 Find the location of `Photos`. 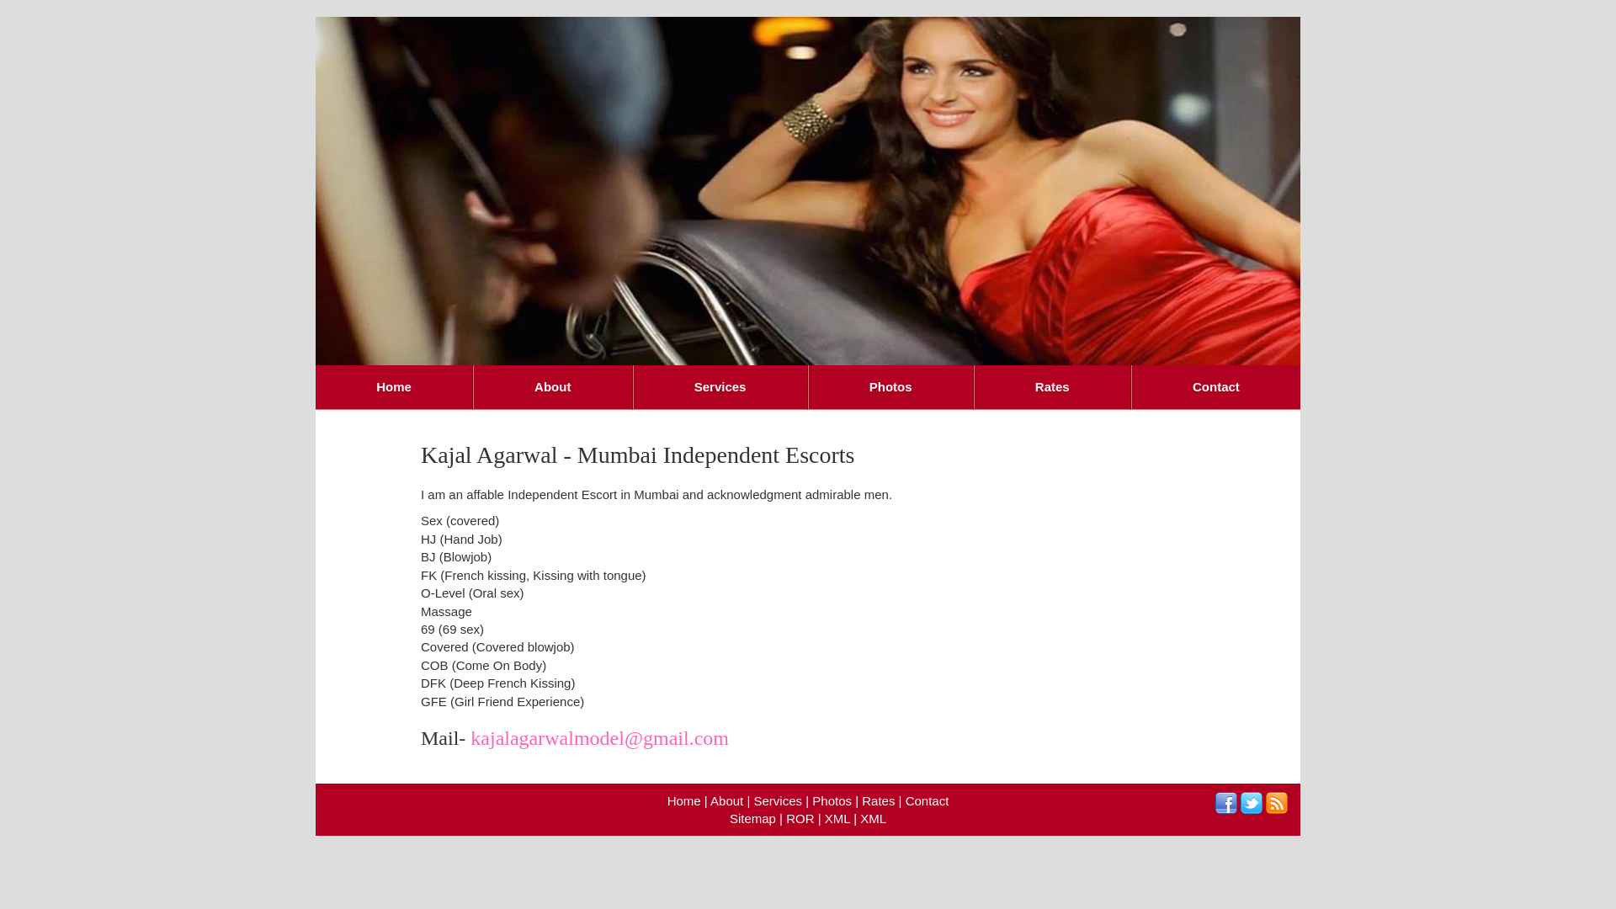

Photos is located at coordinates (832, 801).